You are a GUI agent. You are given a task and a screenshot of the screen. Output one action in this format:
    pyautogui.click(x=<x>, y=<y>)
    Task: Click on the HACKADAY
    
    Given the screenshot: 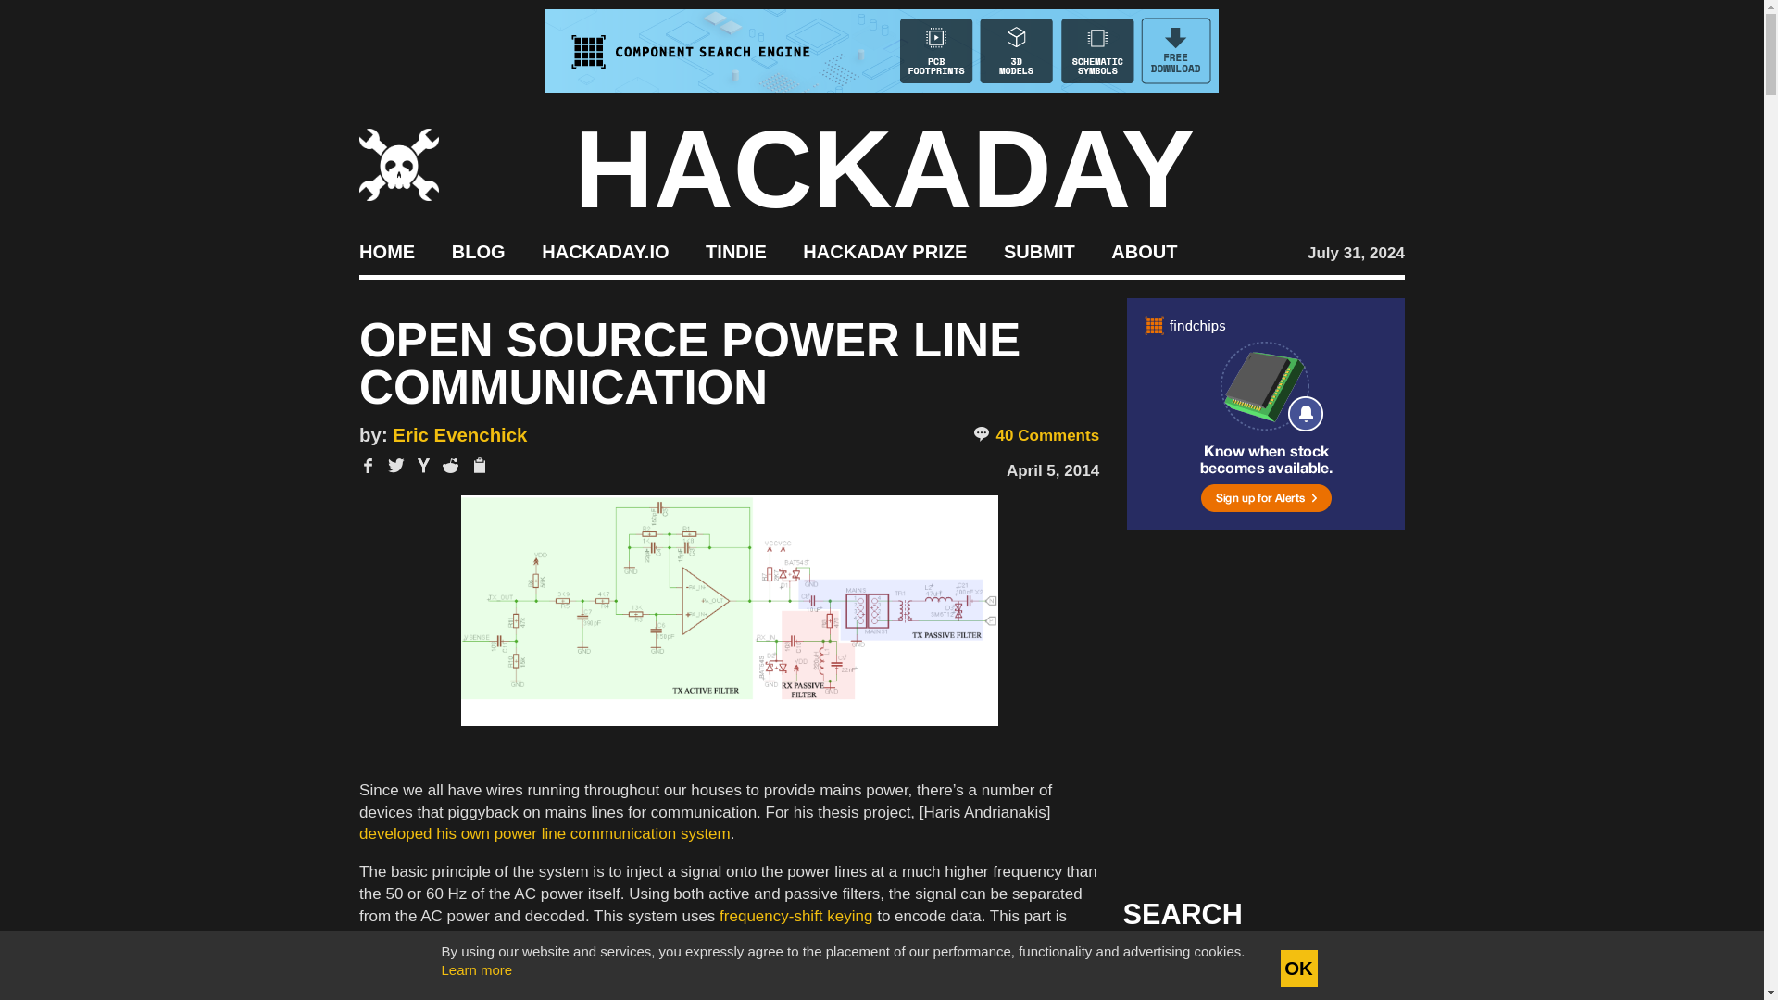 What is the action you would take?
    pyautogui.click(x=884, y=169)
    